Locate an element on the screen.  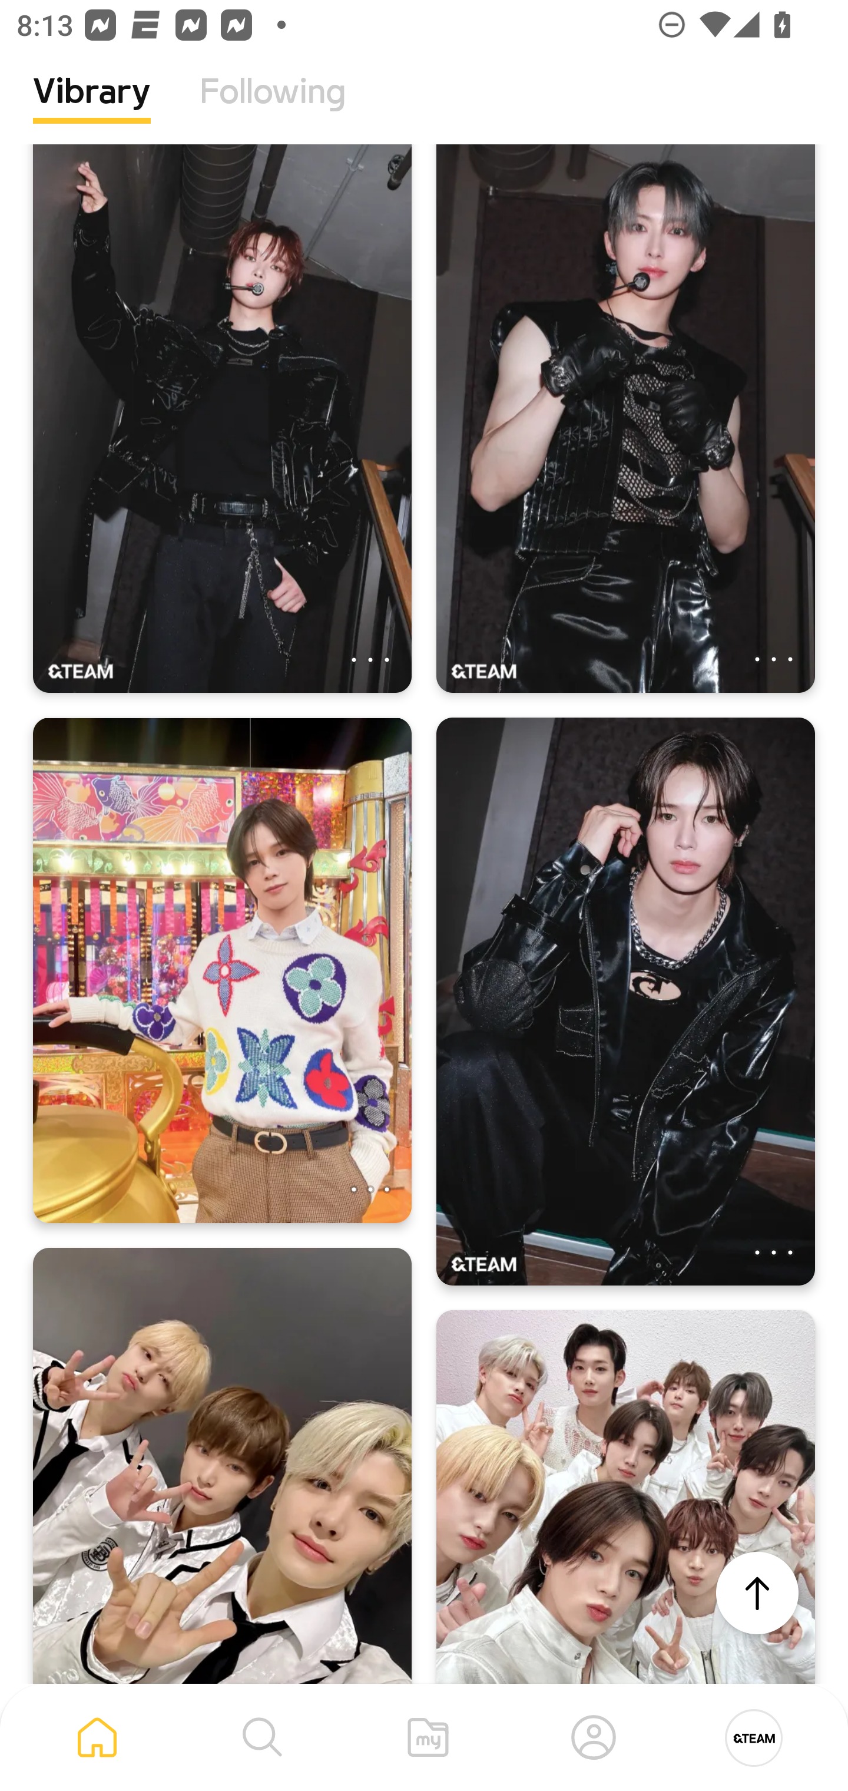
Vibrary is located at coordinates (92, 109).